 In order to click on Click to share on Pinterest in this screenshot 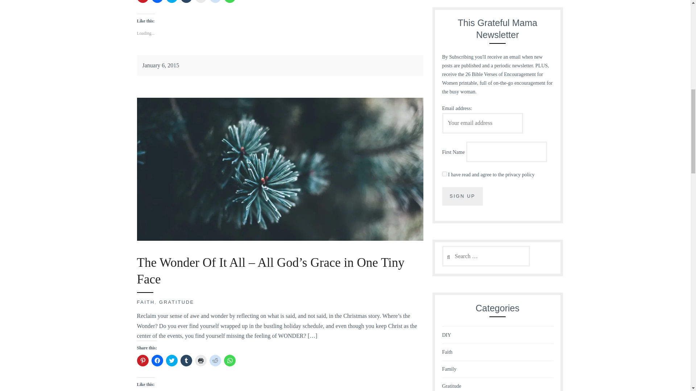, I will do `click(143, 1)`.